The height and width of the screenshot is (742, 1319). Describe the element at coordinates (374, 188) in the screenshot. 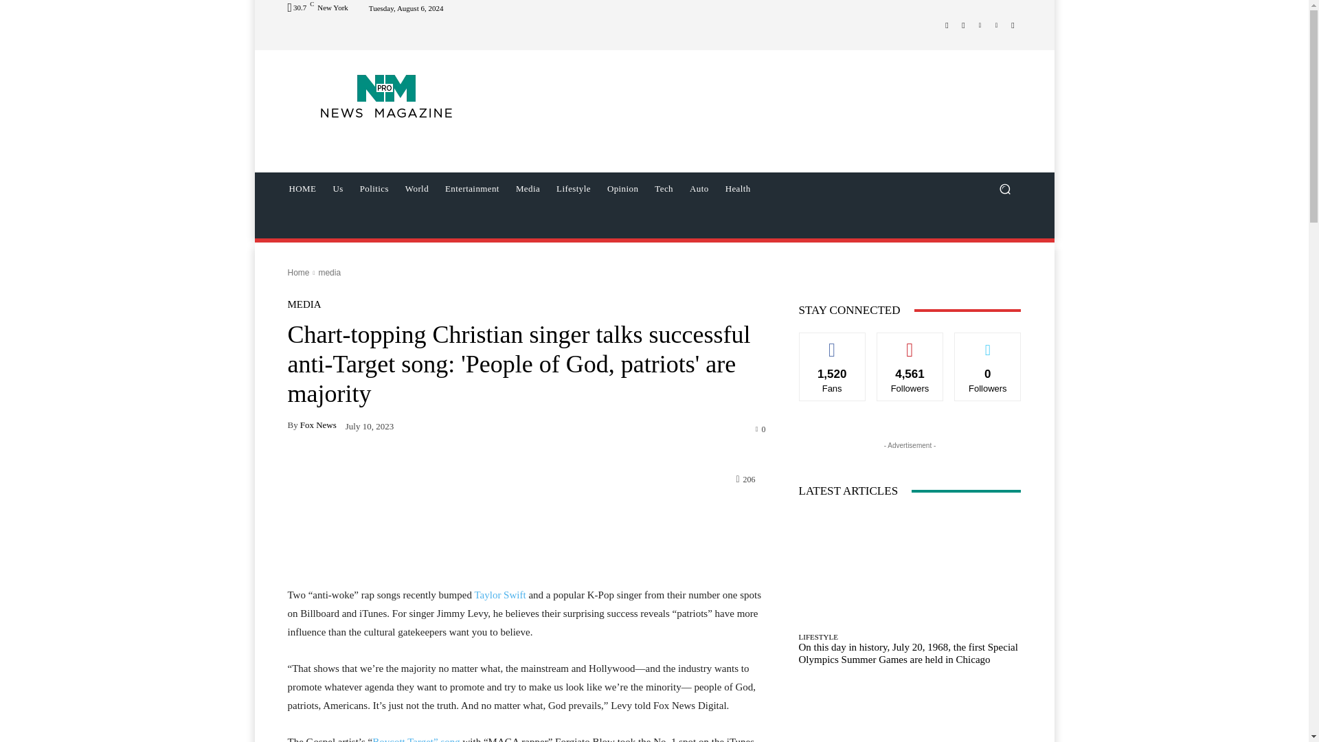

I see `Politics` at that location.